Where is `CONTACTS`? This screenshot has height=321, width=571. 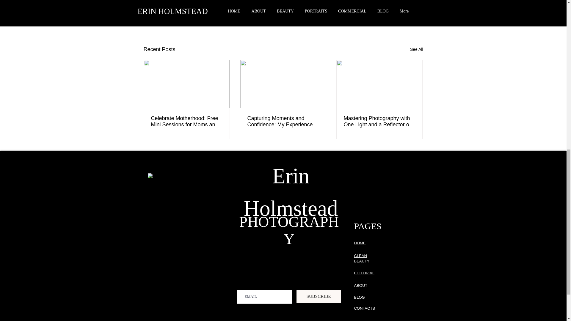 CONTACTS is located at coordinates (365, 309).